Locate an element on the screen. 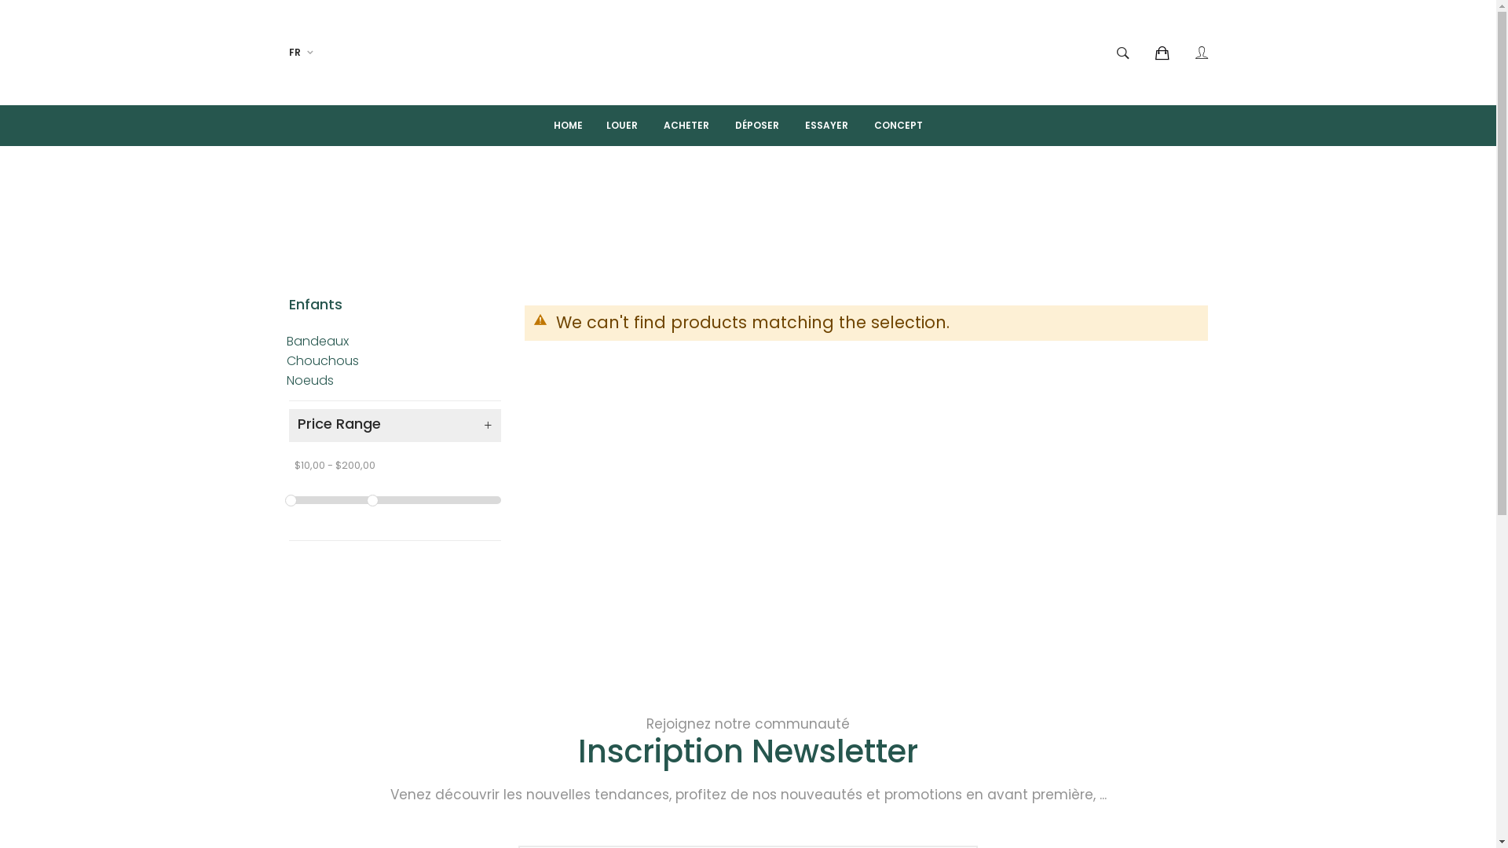 This screenshot has height=848, width=1508. HOME is located at coordinates (578, 126).